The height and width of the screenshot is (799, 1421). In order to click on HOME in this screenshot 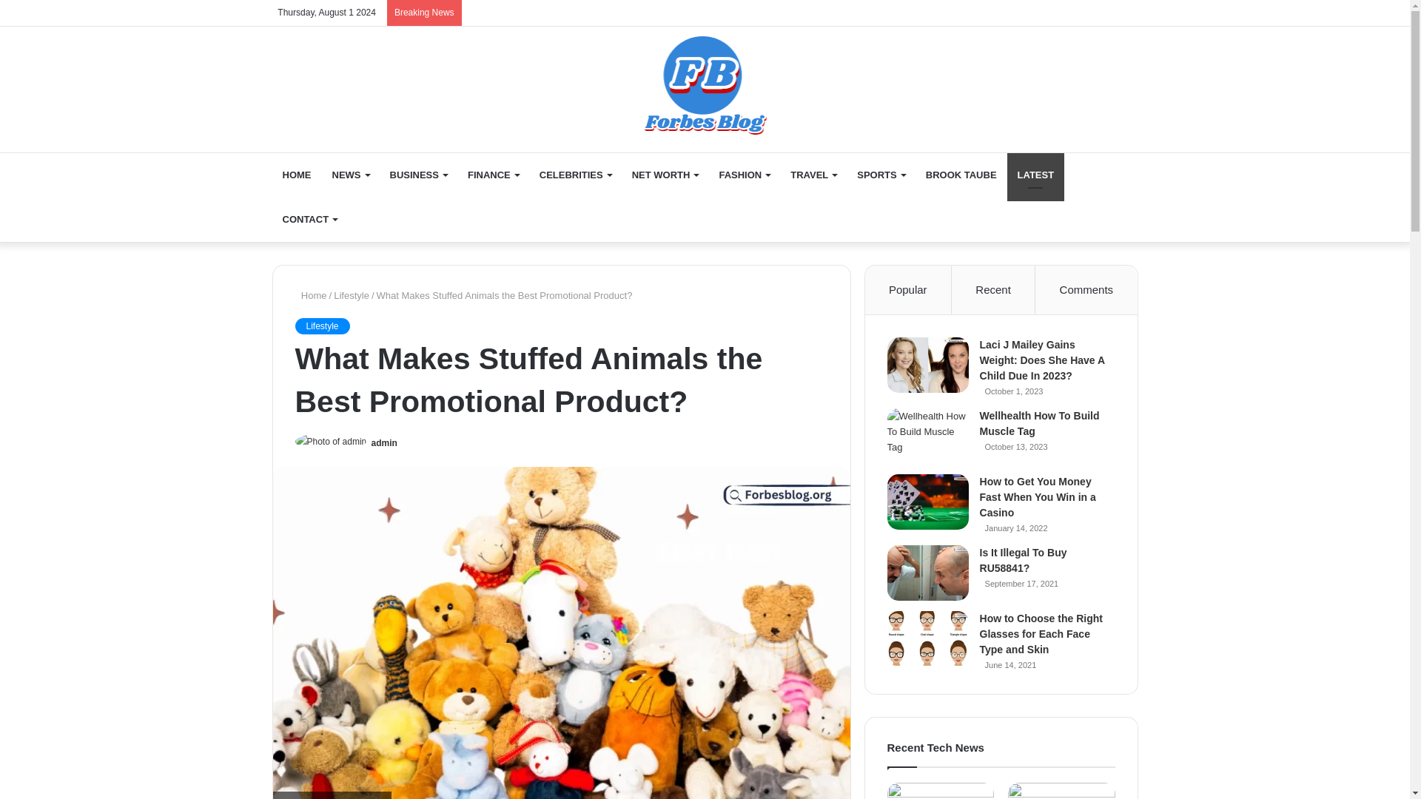, I will do `click(298, 175)`.